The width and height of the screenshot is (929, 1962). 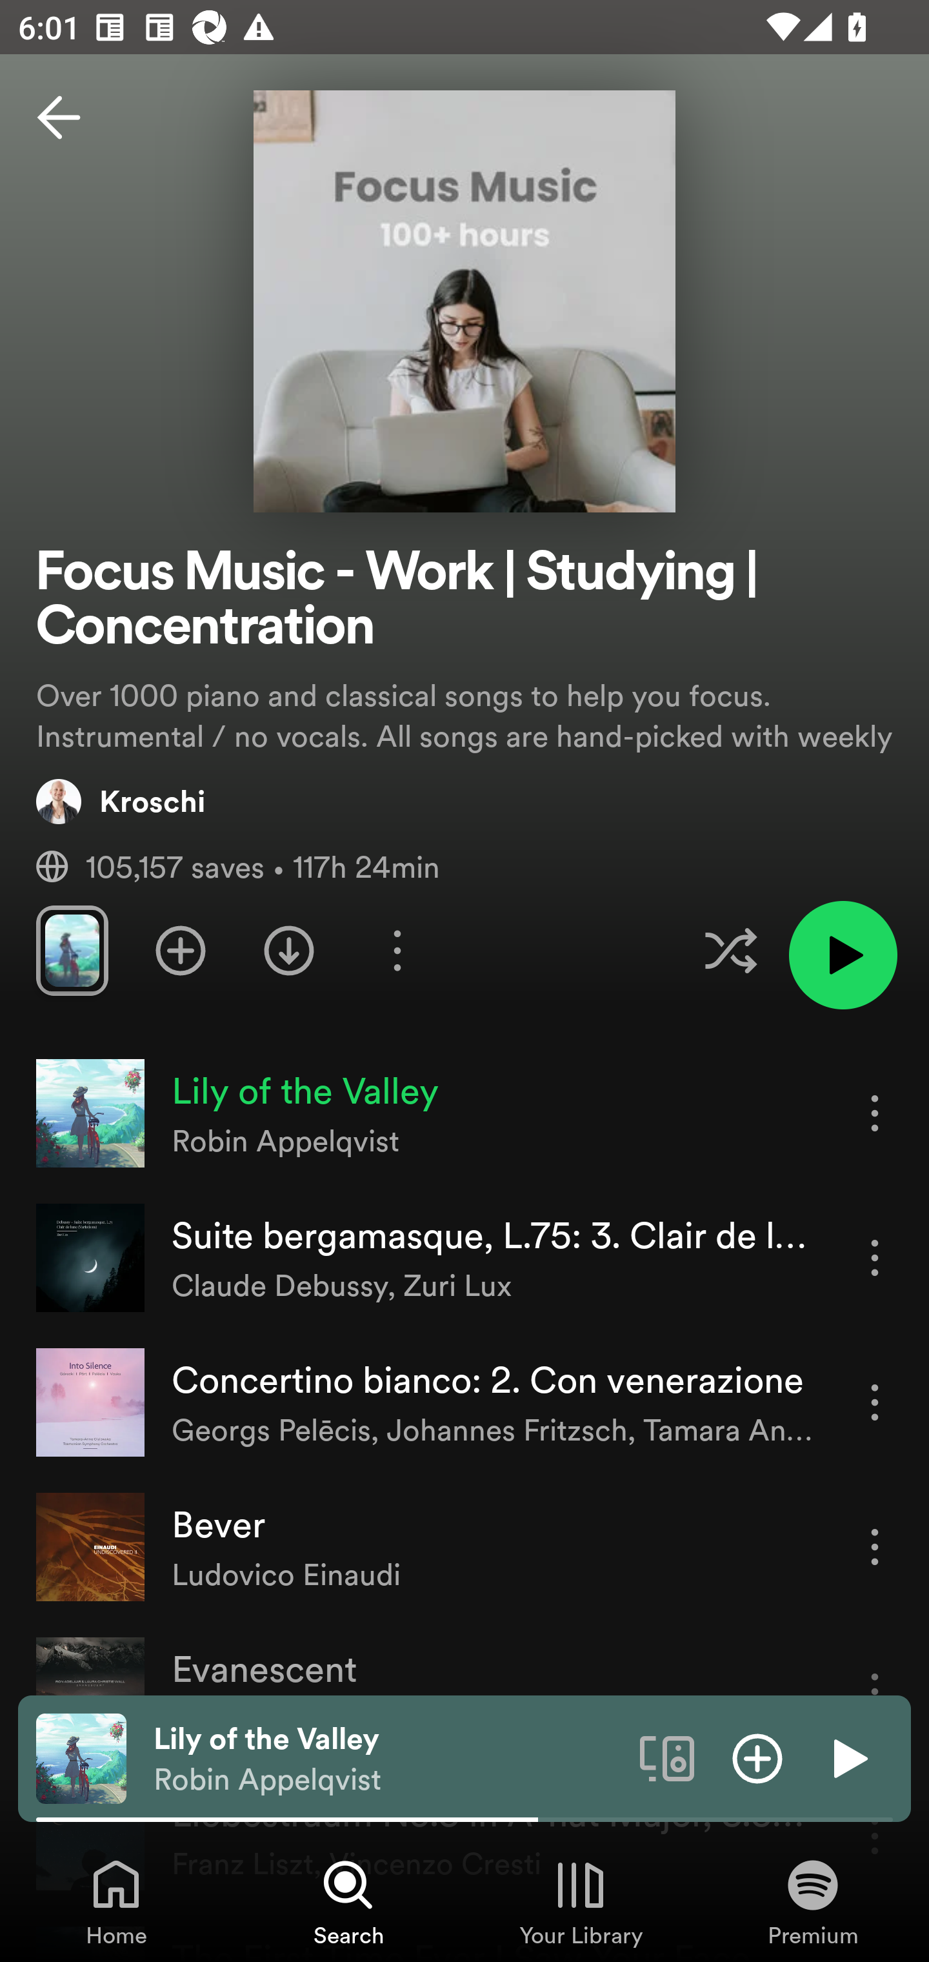 What do you see at coordinates (813, 1901) in the screenshot?
I see `Premium, Tab 4 of 4 Premium Premium` at bounding box center [813, 1901].